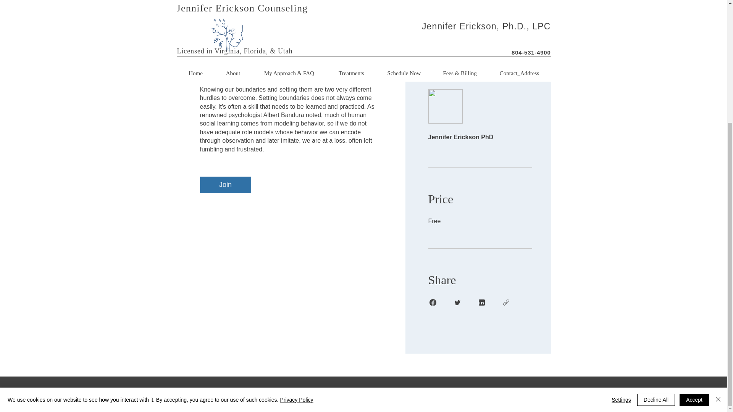  Describe the element at coordinates (480, 117) in the screenshot. I see `Jennifer Erickson PhD` at that location.